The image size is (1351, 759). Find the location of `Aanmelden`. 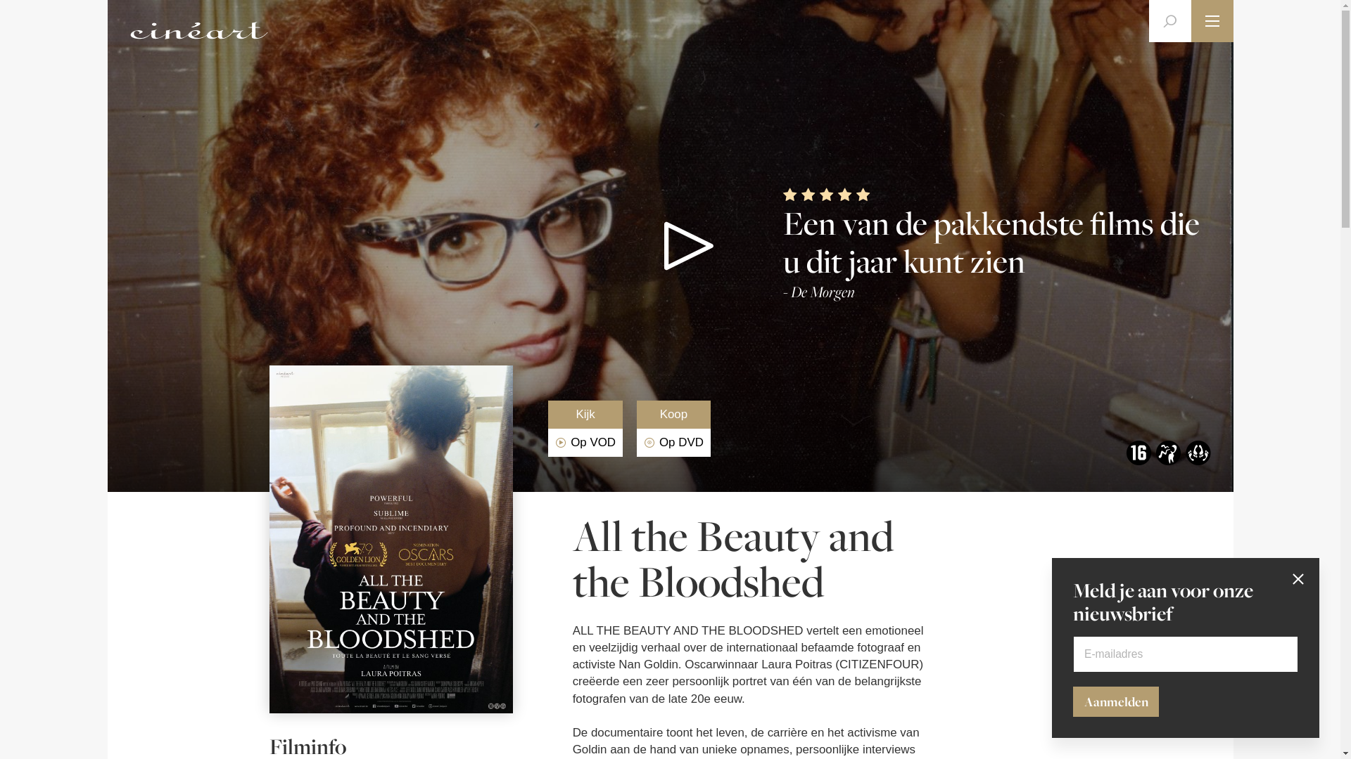

Aanmelden is located at coordinates (1116, 701).